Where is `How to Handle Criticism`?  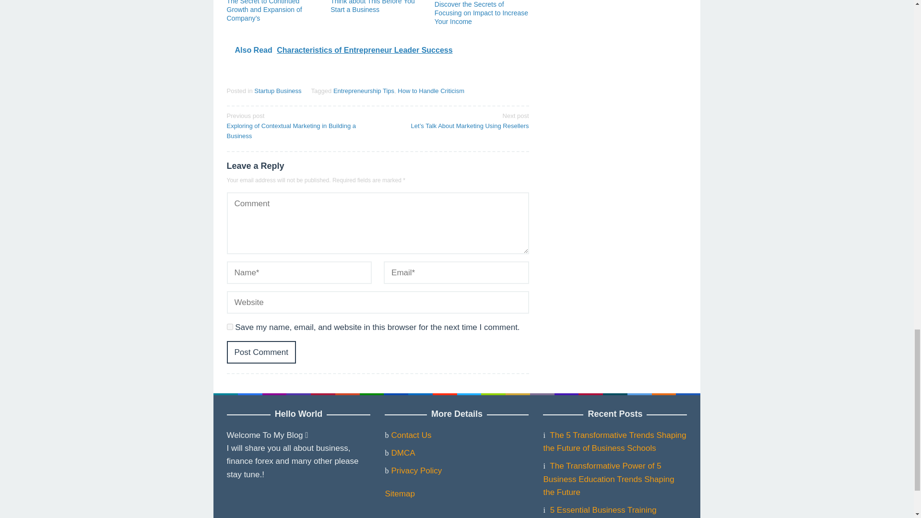
How to Handle Criticism is located at coordinates (431, 91).